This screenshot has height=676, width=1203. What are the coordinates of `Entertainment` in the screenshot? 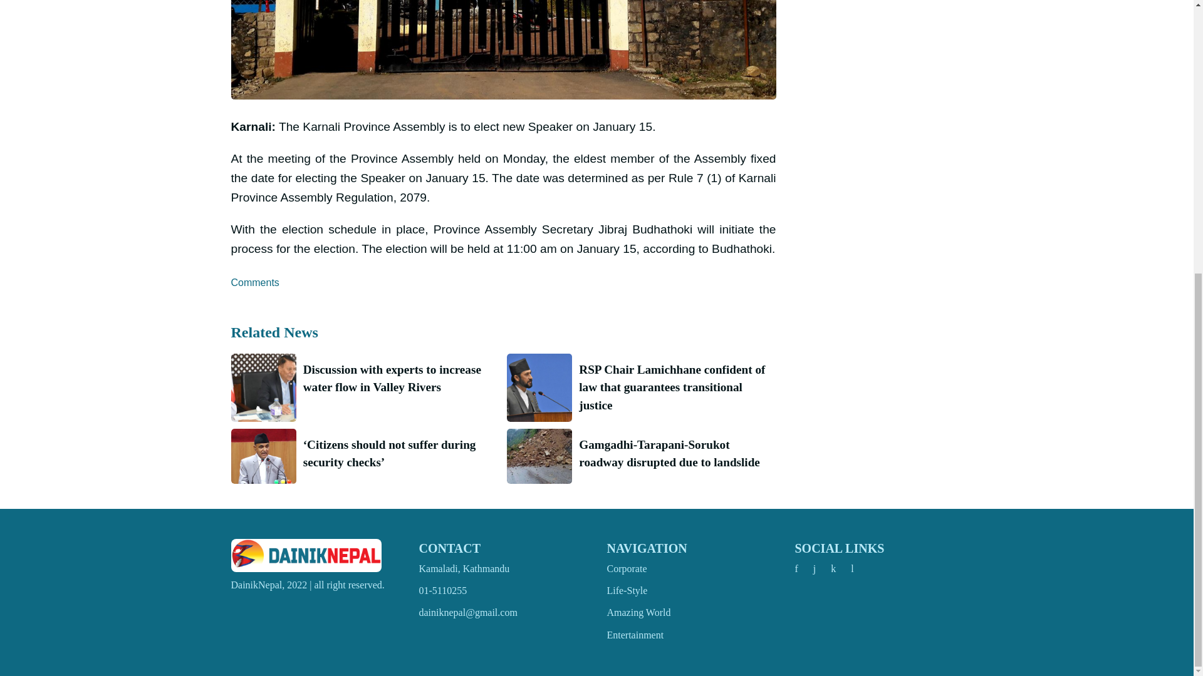 It's located at (635, 635).